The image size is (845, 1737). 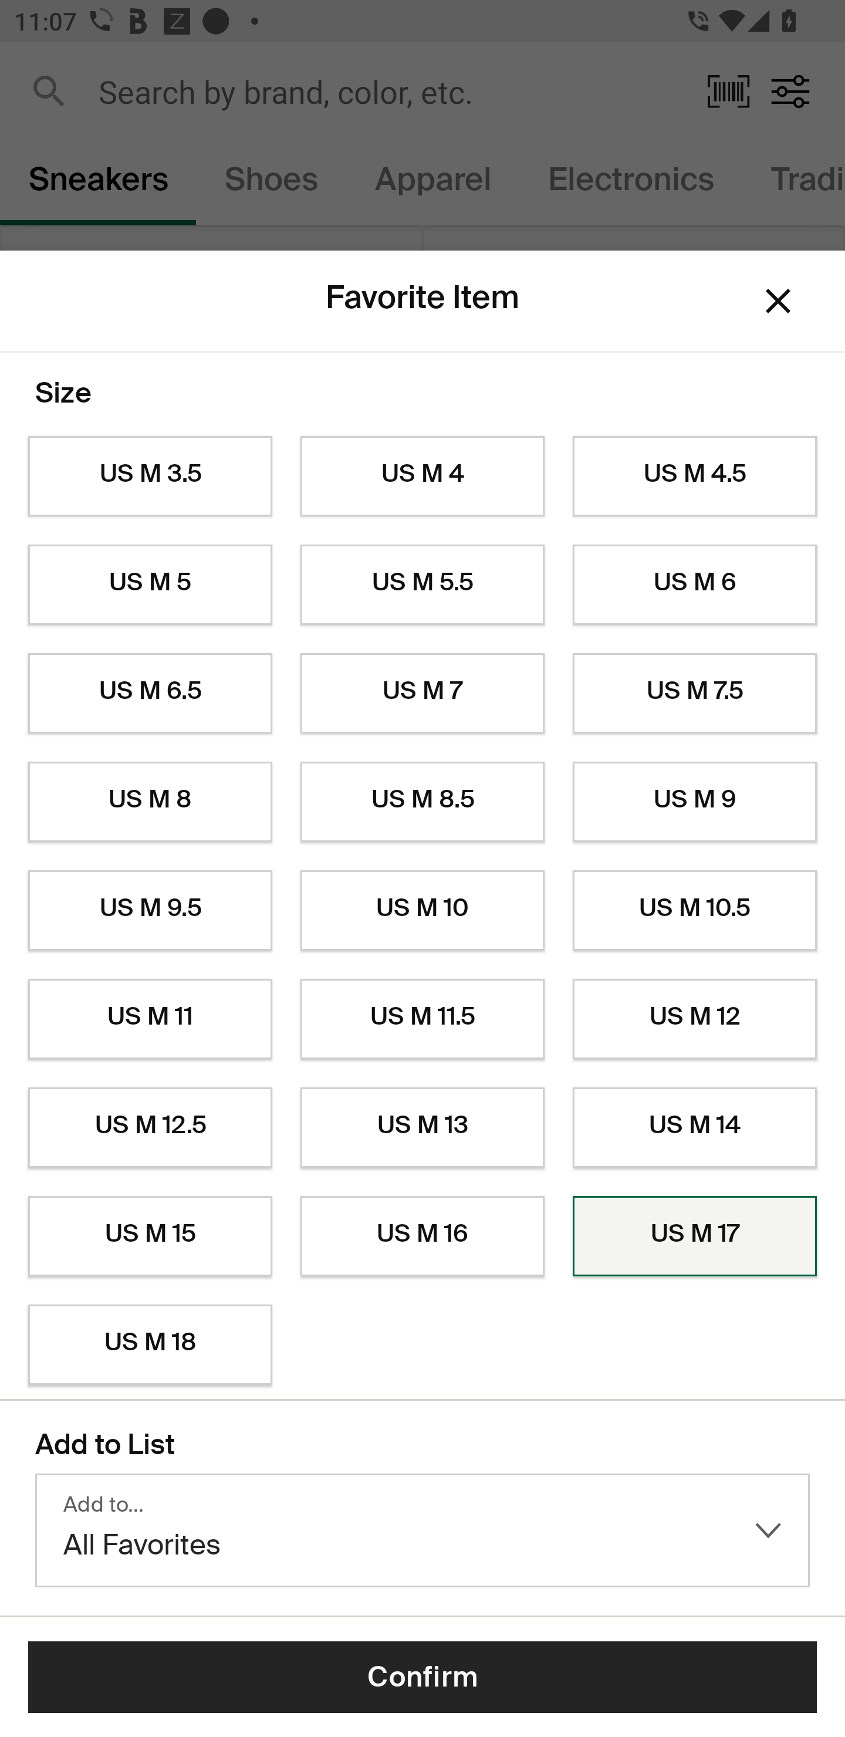 What do you see at coordinates (150, 1236) in the screenshot?
I see `US M 15` at bounding box center [150, 1236].